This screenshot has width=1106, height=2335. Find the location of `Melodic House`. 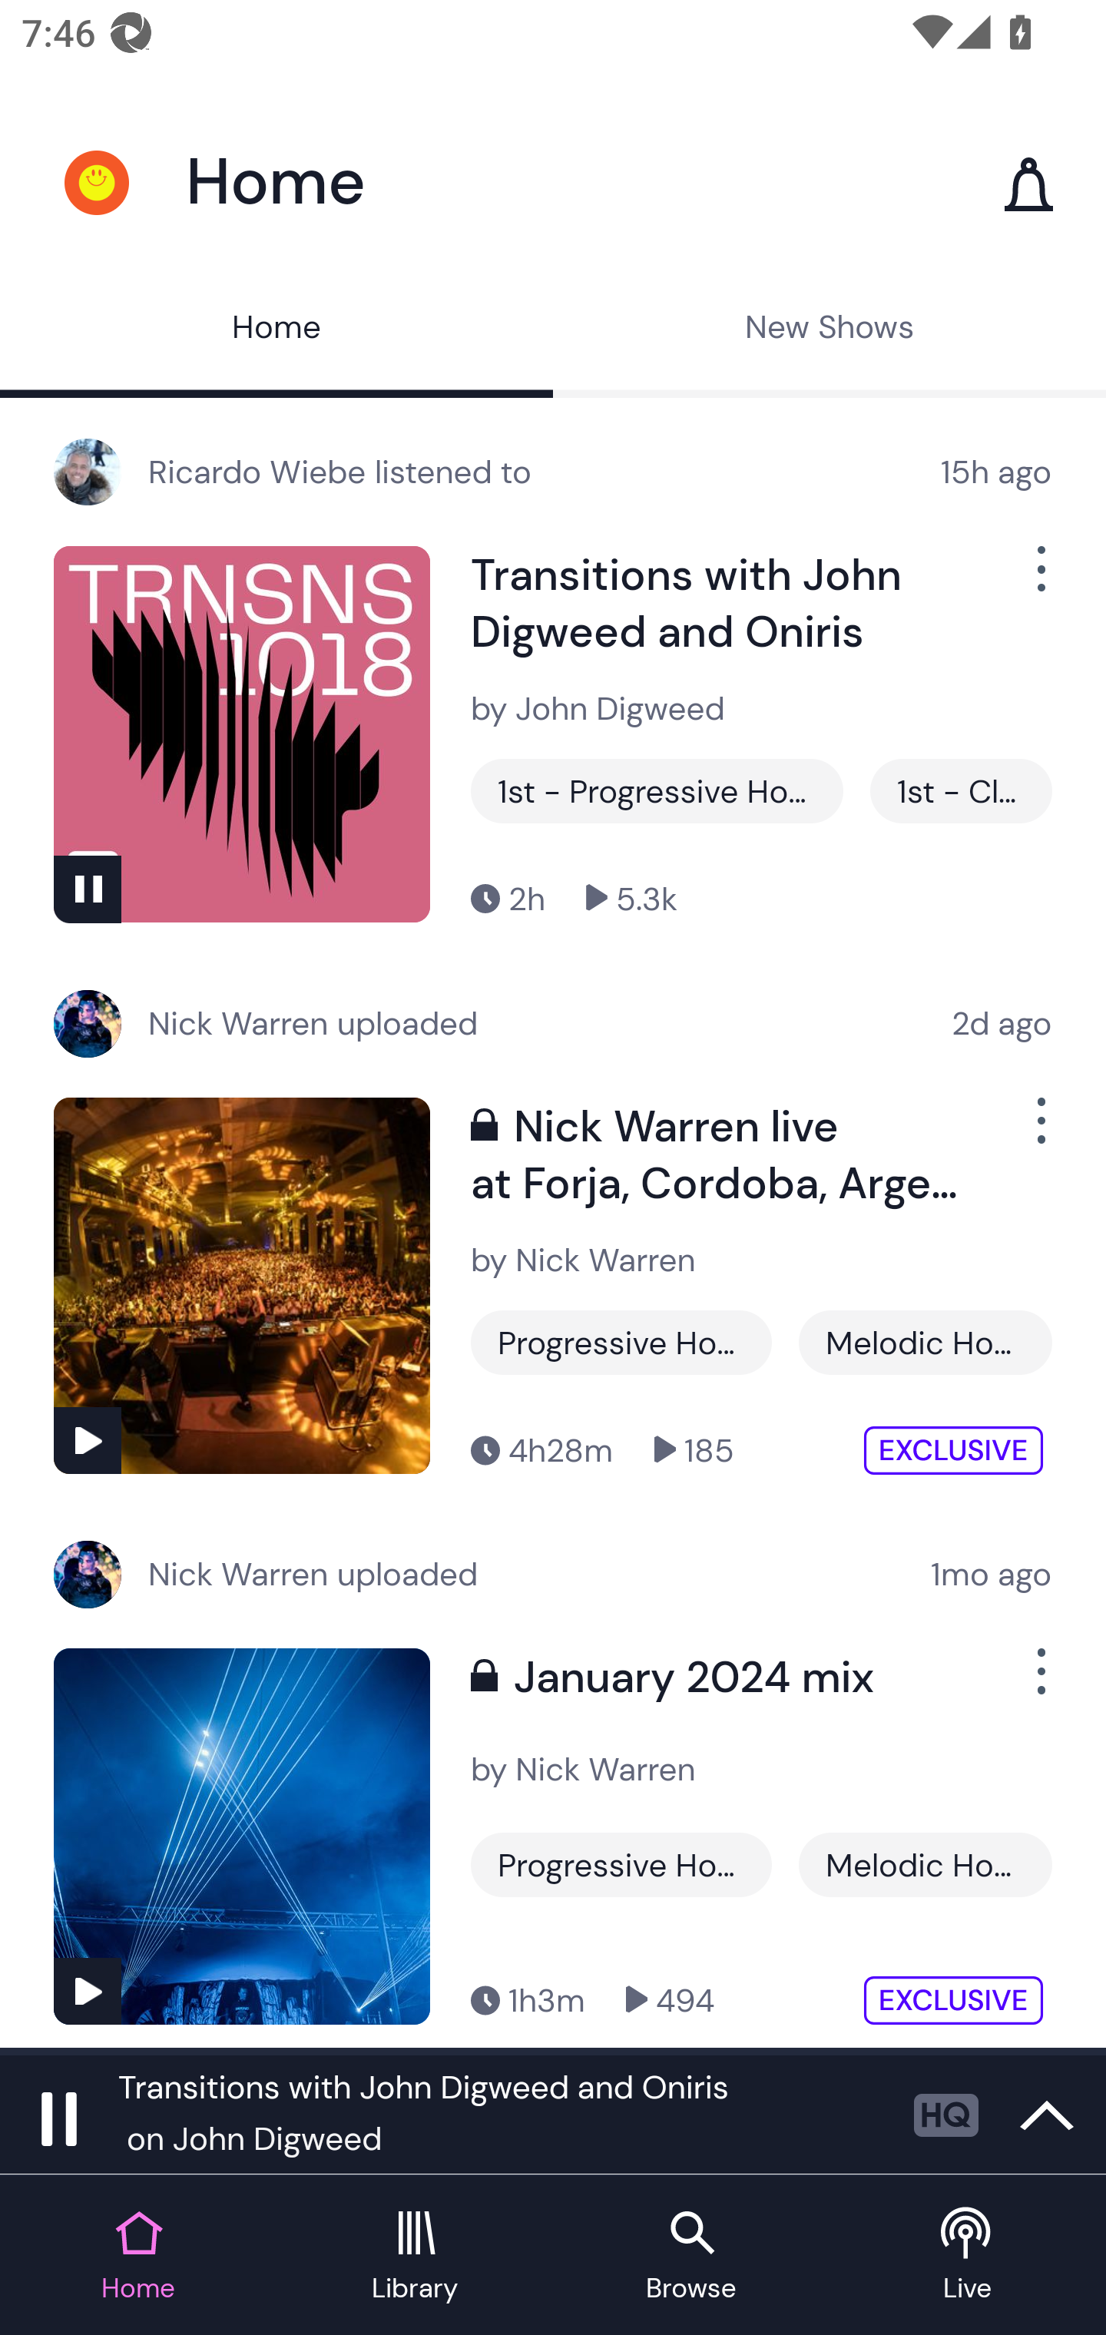

Melodic House is located at coordinates (925, 1864).